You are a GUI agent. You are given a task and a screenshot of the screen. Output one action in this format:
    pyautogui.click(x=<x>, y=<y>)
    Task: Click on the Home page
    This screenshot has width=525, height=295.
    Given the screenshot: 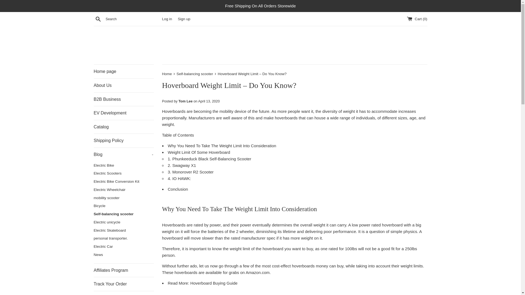 What is the action you would take?
    pyautogui.click(x=124, y=72)
    